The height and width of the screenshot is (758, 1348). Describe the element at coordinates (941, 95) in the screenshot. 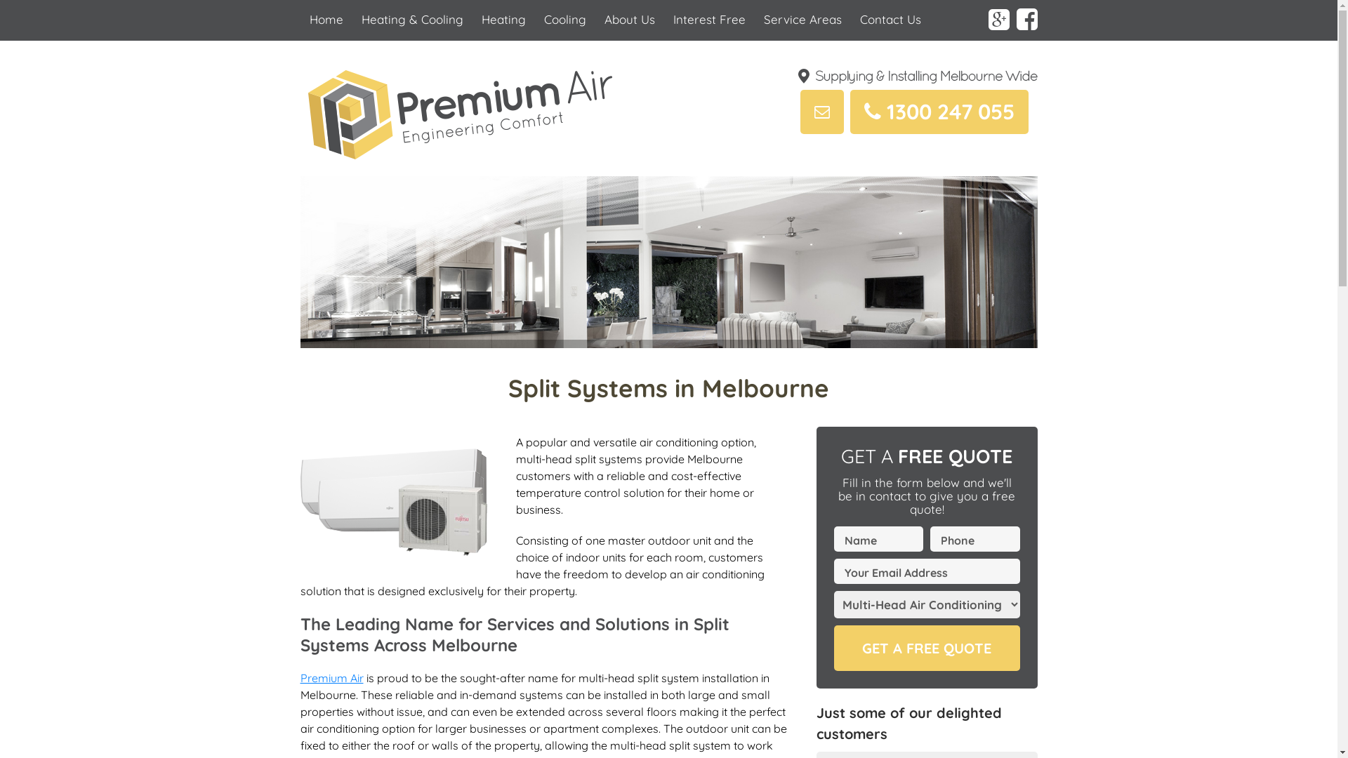

I see `1300 247 055` at that location.